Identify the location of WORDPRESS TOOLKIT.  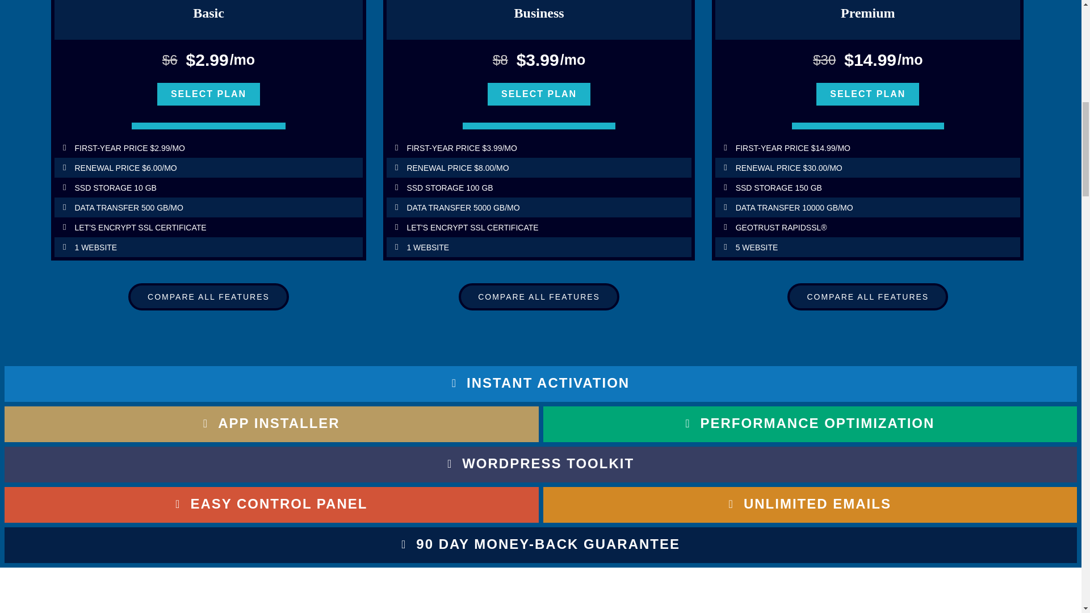
(540, 467).